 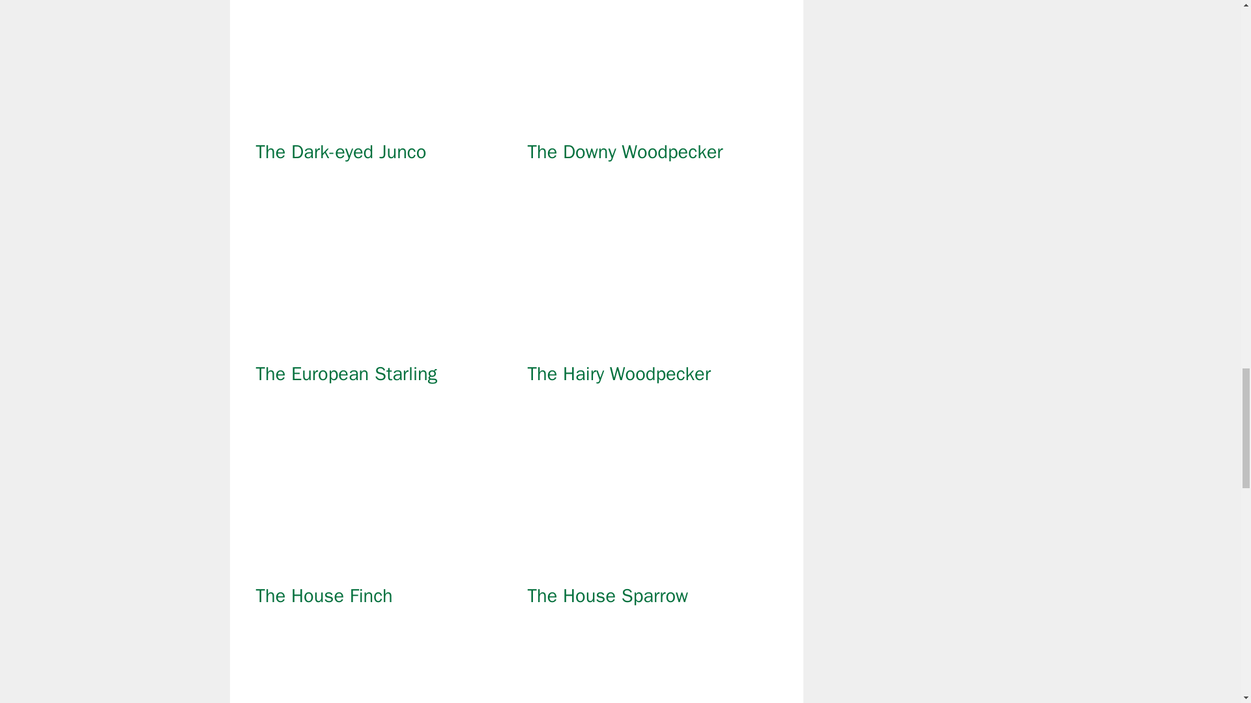 I want to click on The House Finch, so click(x=380, y=565).